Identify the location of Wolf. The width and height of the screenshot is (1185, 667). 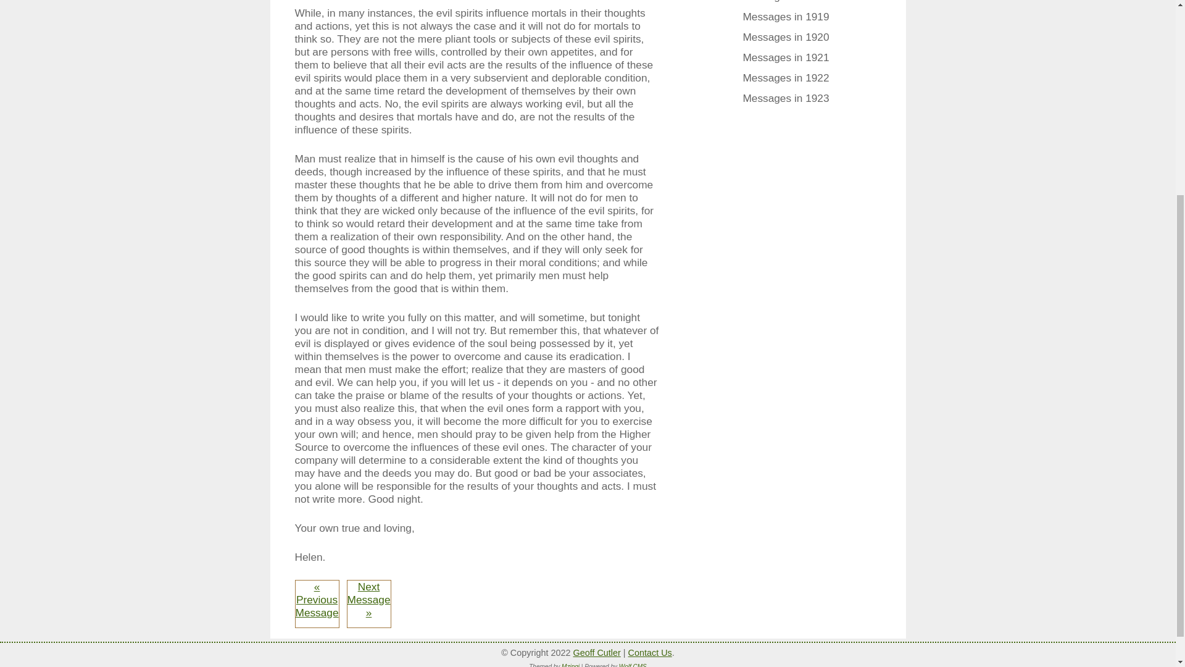
(596, 652).